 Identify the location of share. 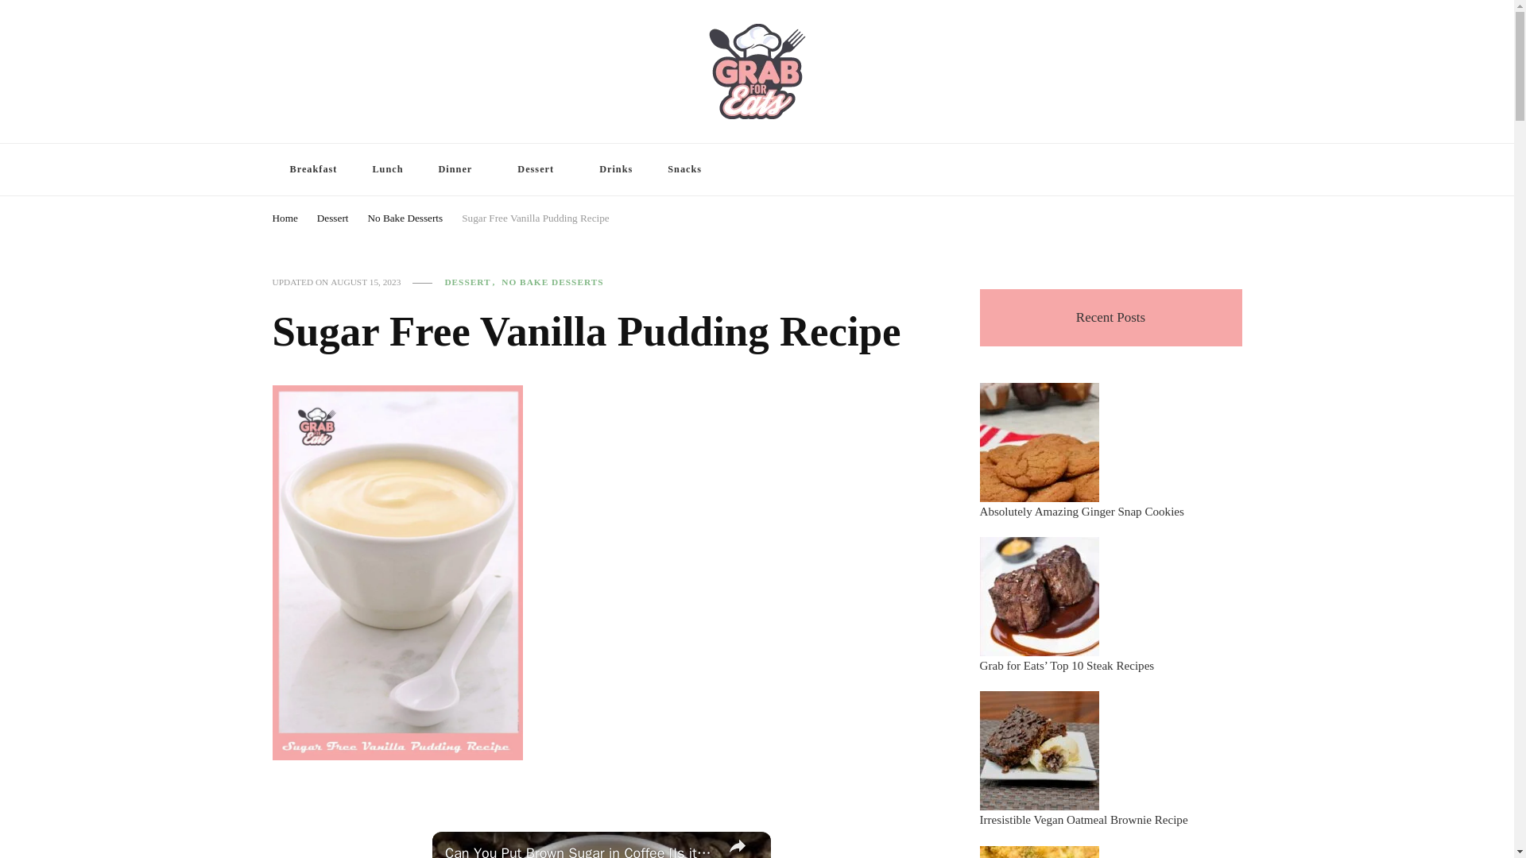
(737, 844).